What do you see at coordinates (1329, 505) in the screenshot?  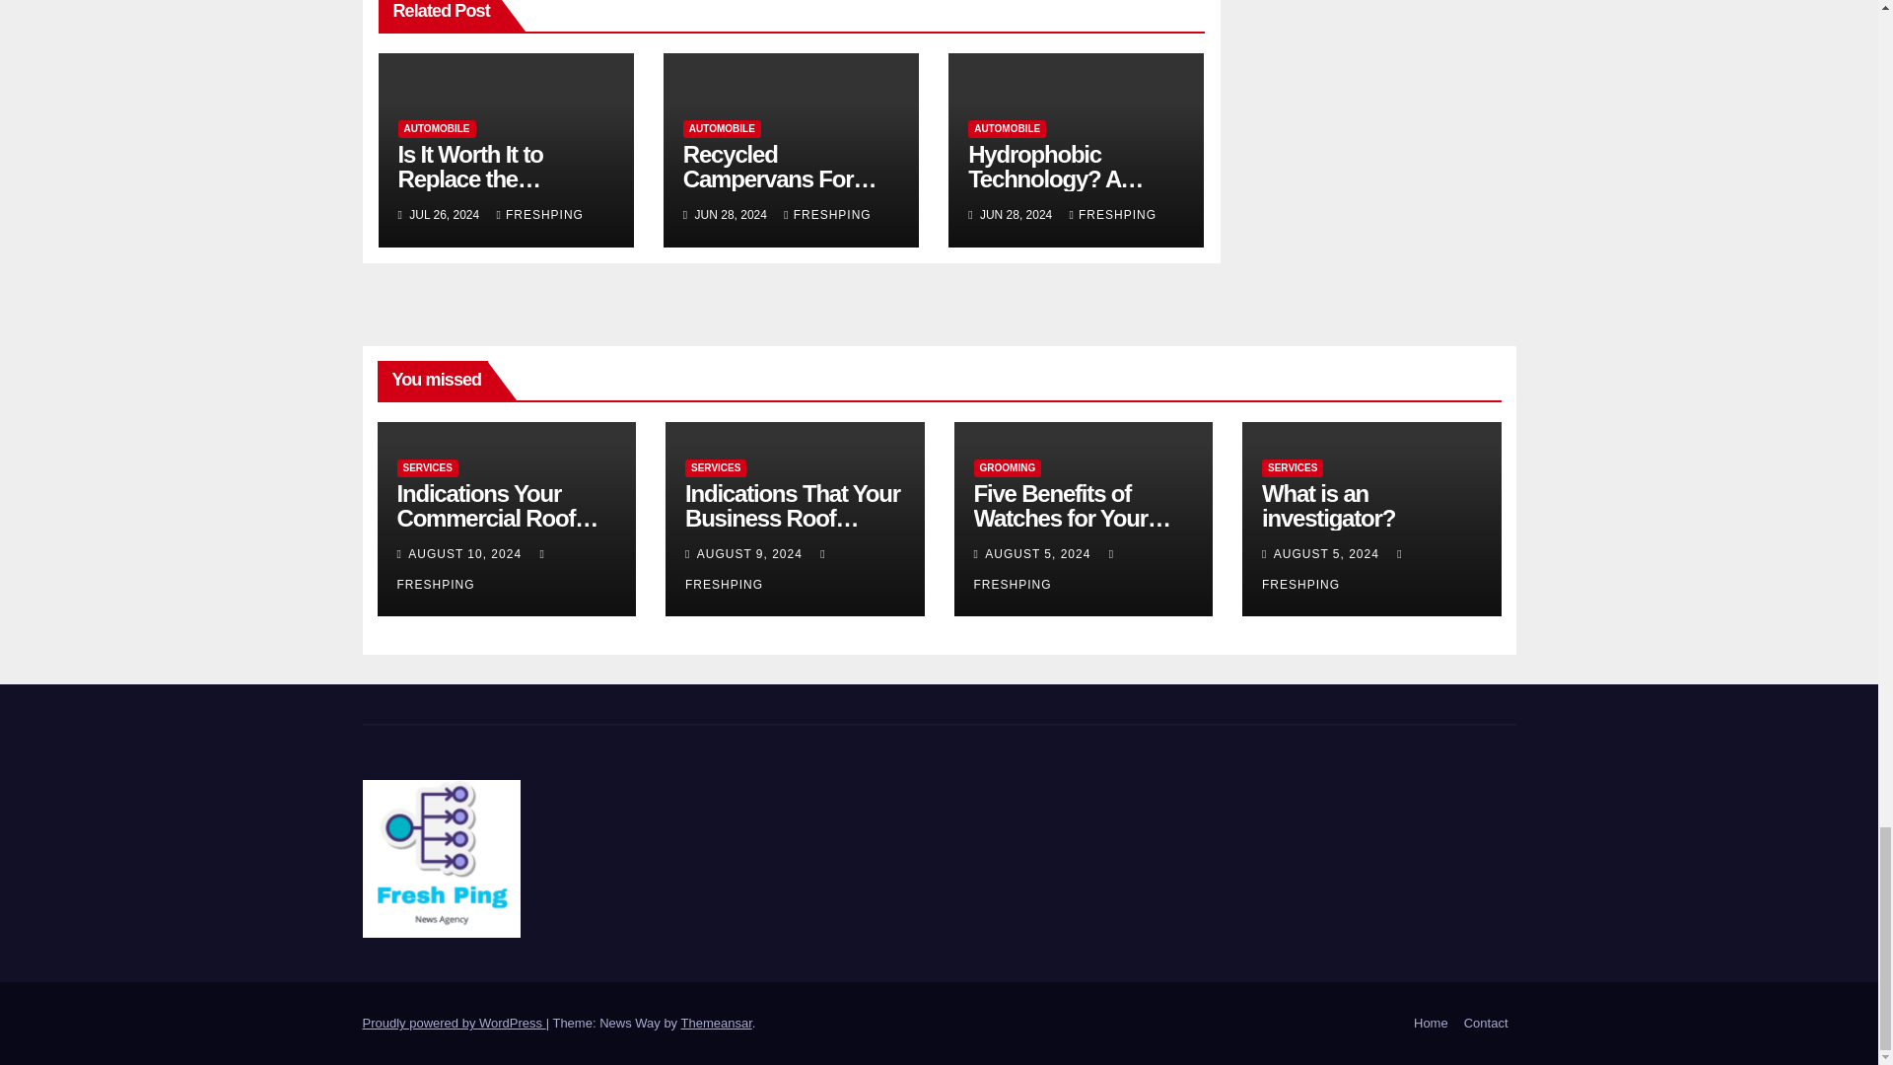 I see `Permalink to: What is an investigator?` at bounding box center [1329, 505].